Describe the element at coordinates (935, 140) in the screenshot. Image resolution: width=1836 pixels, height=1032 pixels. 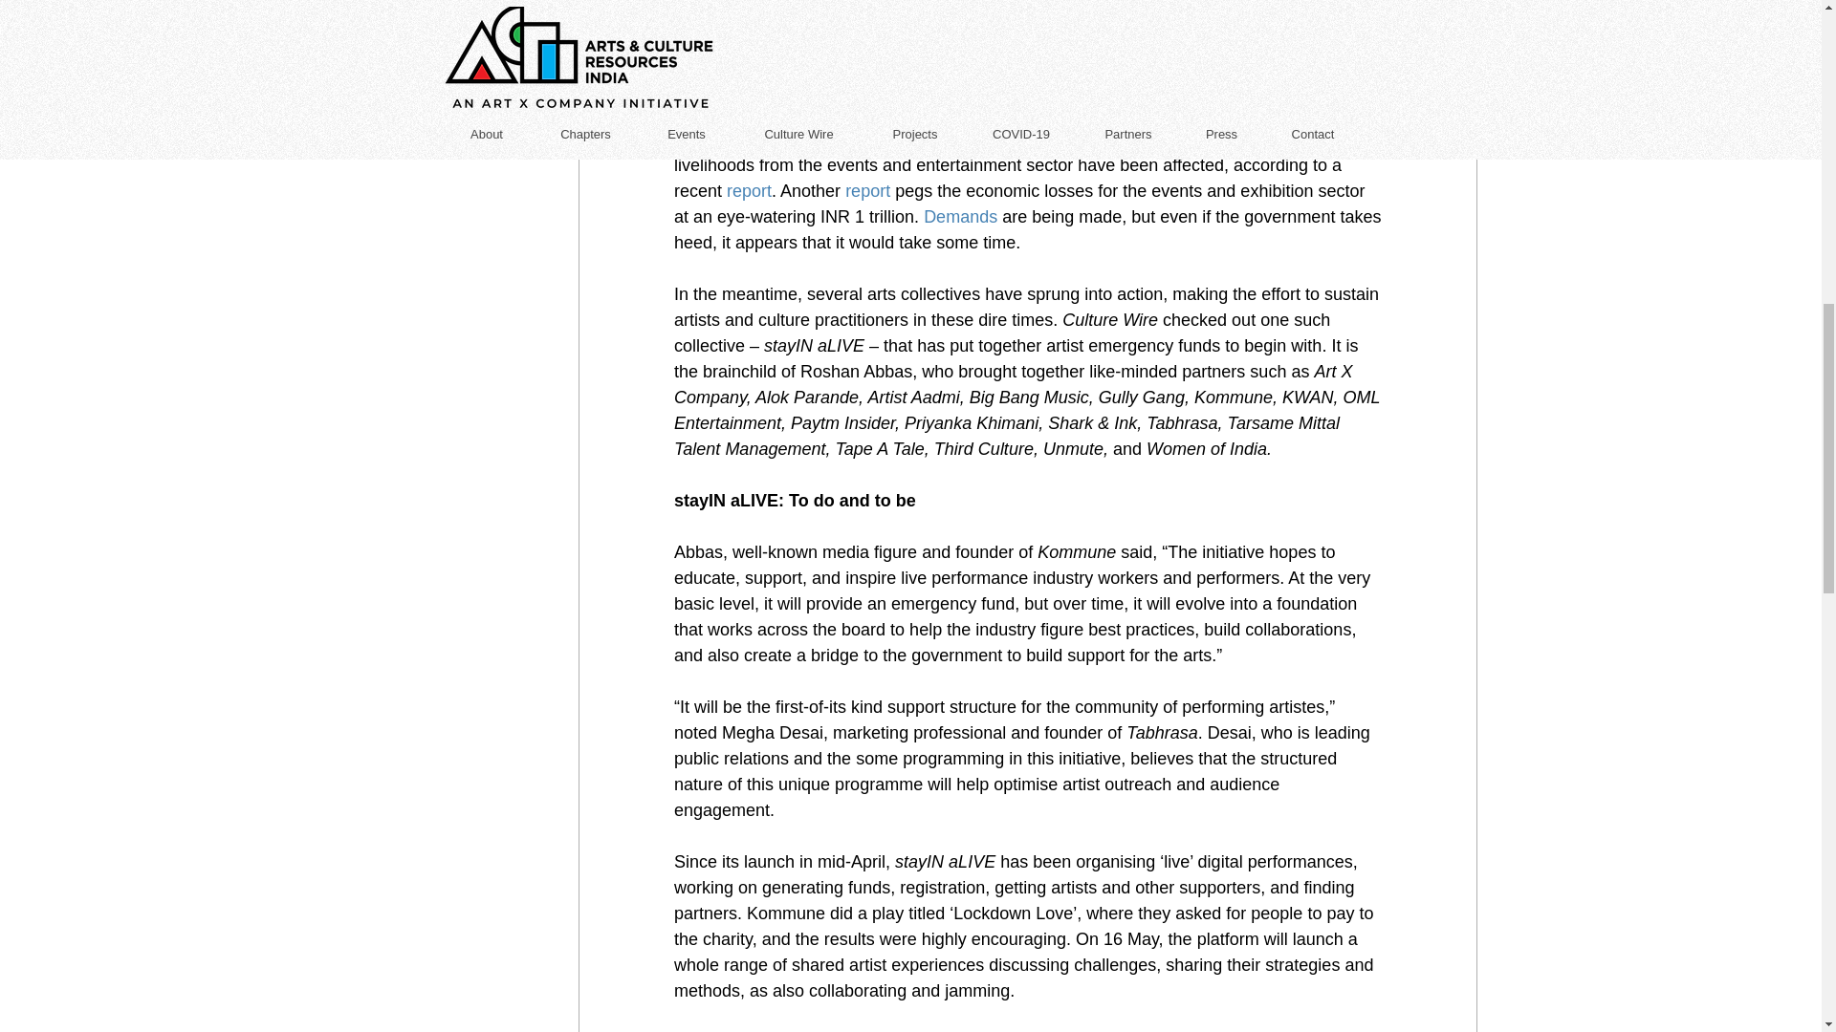
I see `set back` at that location.